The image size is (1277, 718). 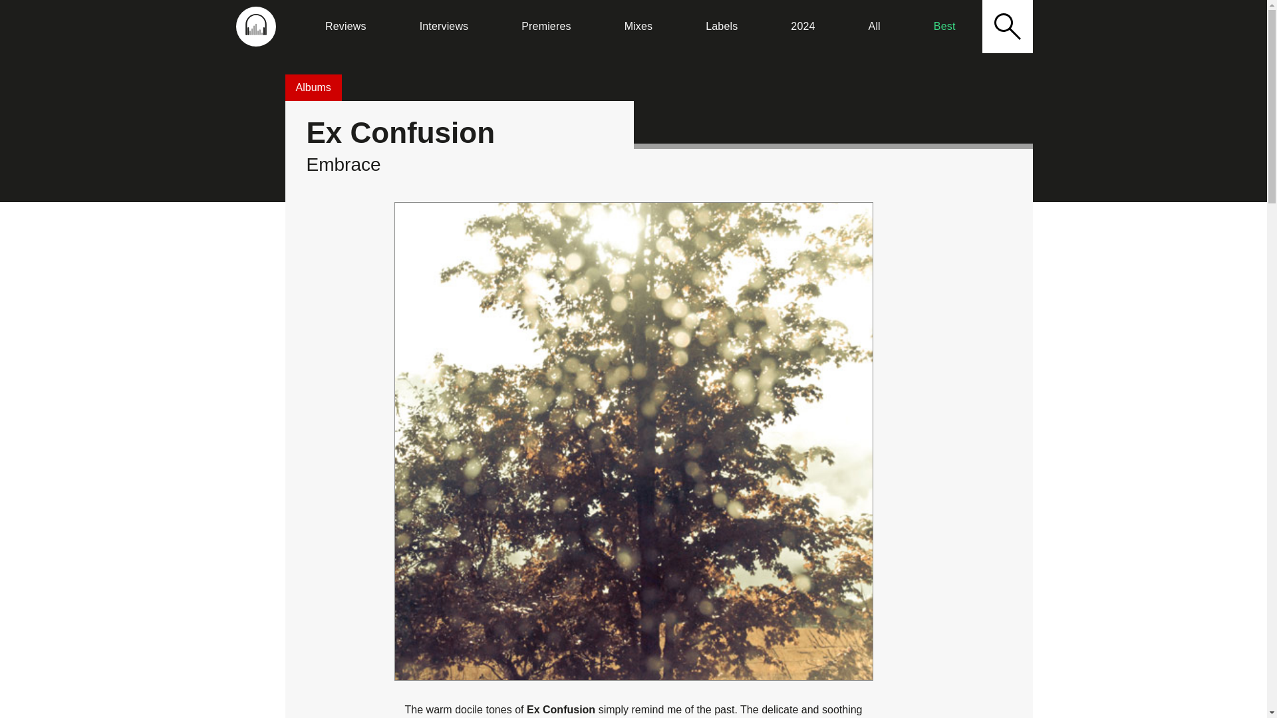 I want to click on Labels, so click(x=721, y=27).